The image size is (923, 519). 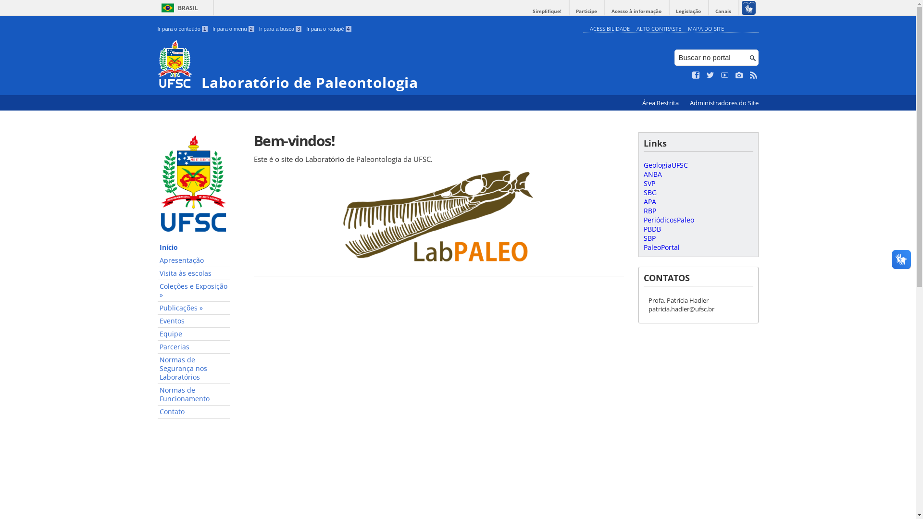 I want to click on Simplifique!, so click(x=547, y=12).